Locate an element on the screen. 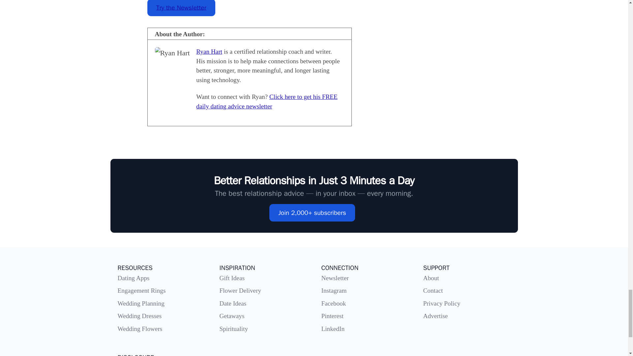 This screenshot has height=356, width=633. Contact is located at coordinates (433, 290).